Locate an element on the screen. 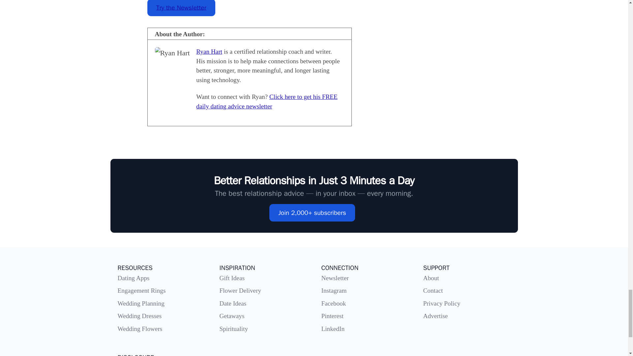 This screenshot has height=356, width=633. Contact is located at coordinates (433, 290).